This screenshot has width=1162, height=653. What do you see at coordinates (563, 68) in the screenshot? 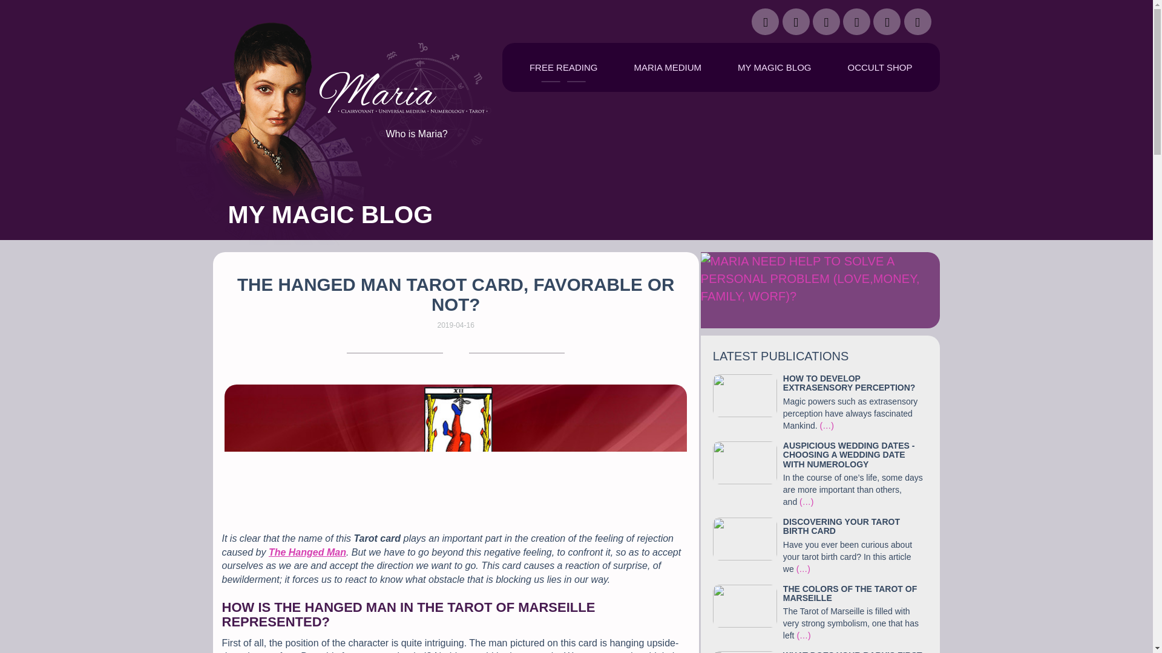
I see `FREE READING` at bounding box center [563, 68].